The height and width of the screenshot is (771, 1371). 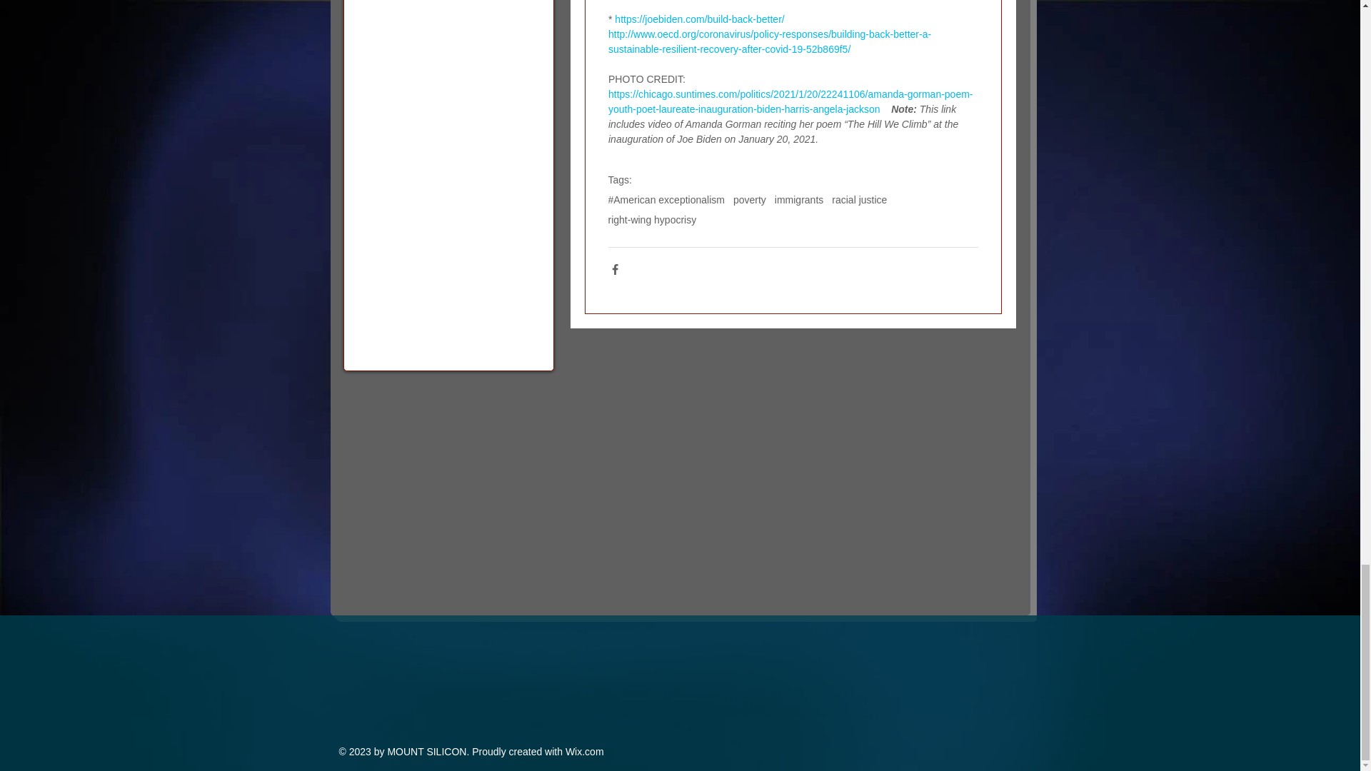 I want to click on Wix.com, so click(x=584, y=751).